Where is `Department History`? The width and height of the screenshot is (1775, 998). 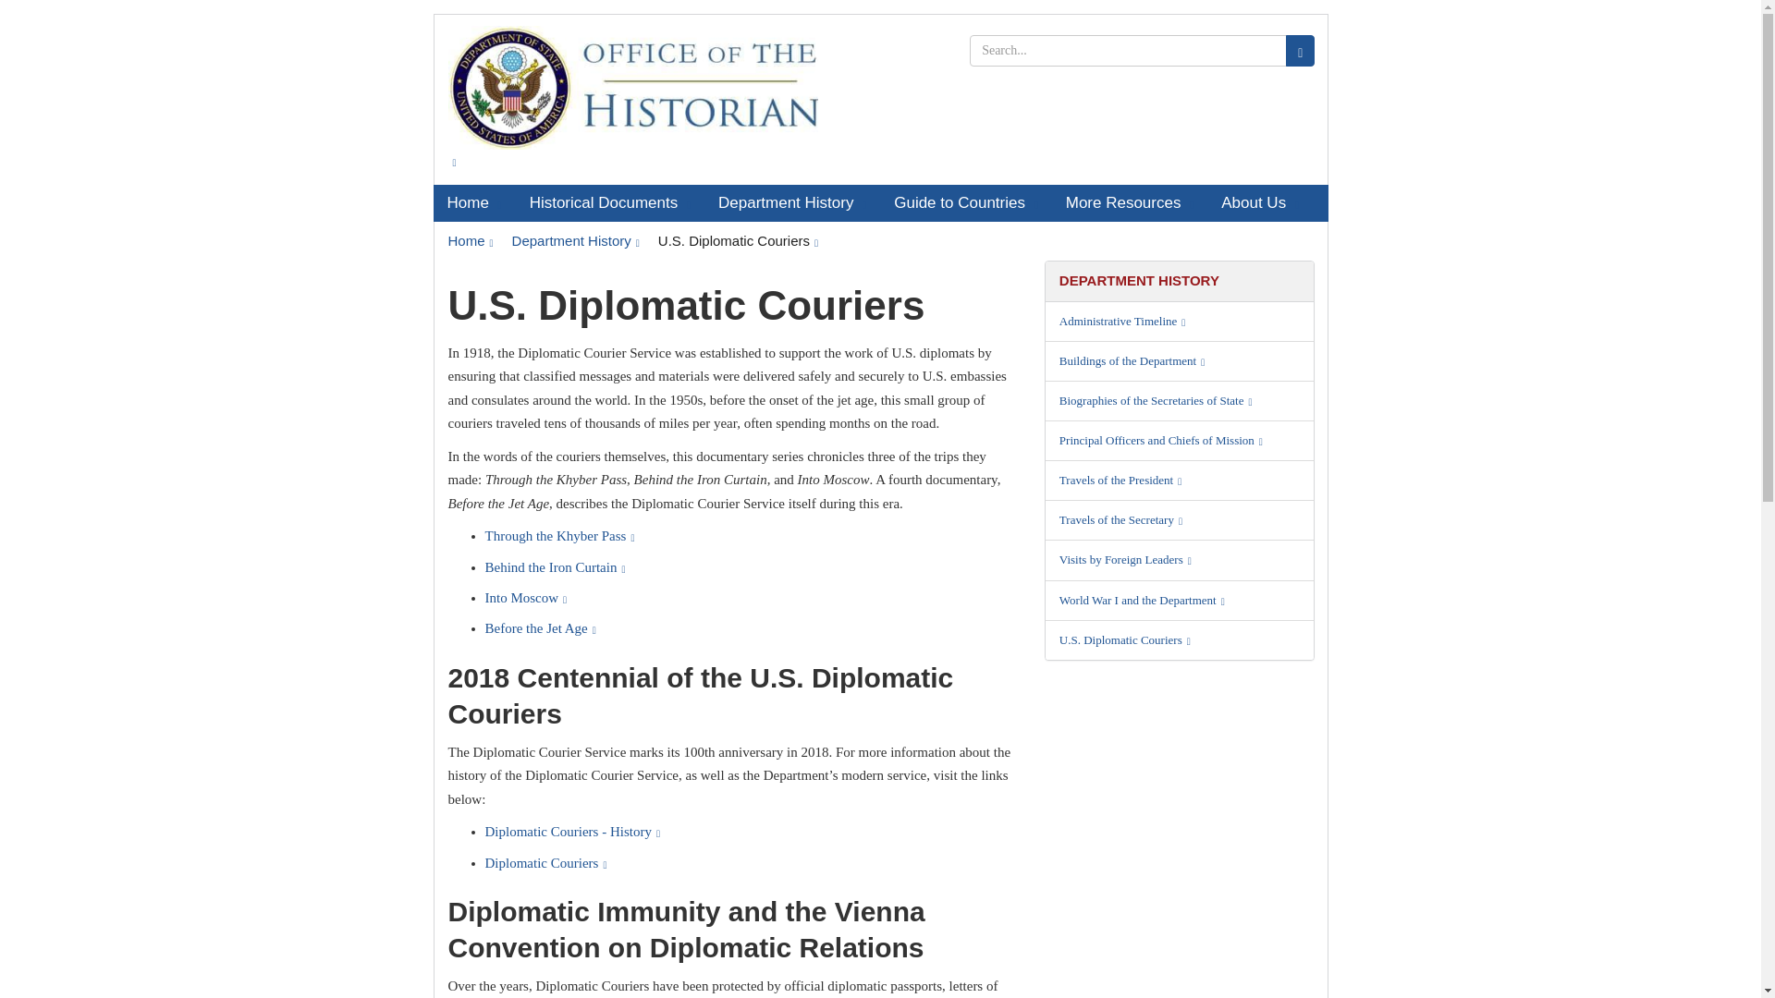 Department History is located at coordinates (575, 240).